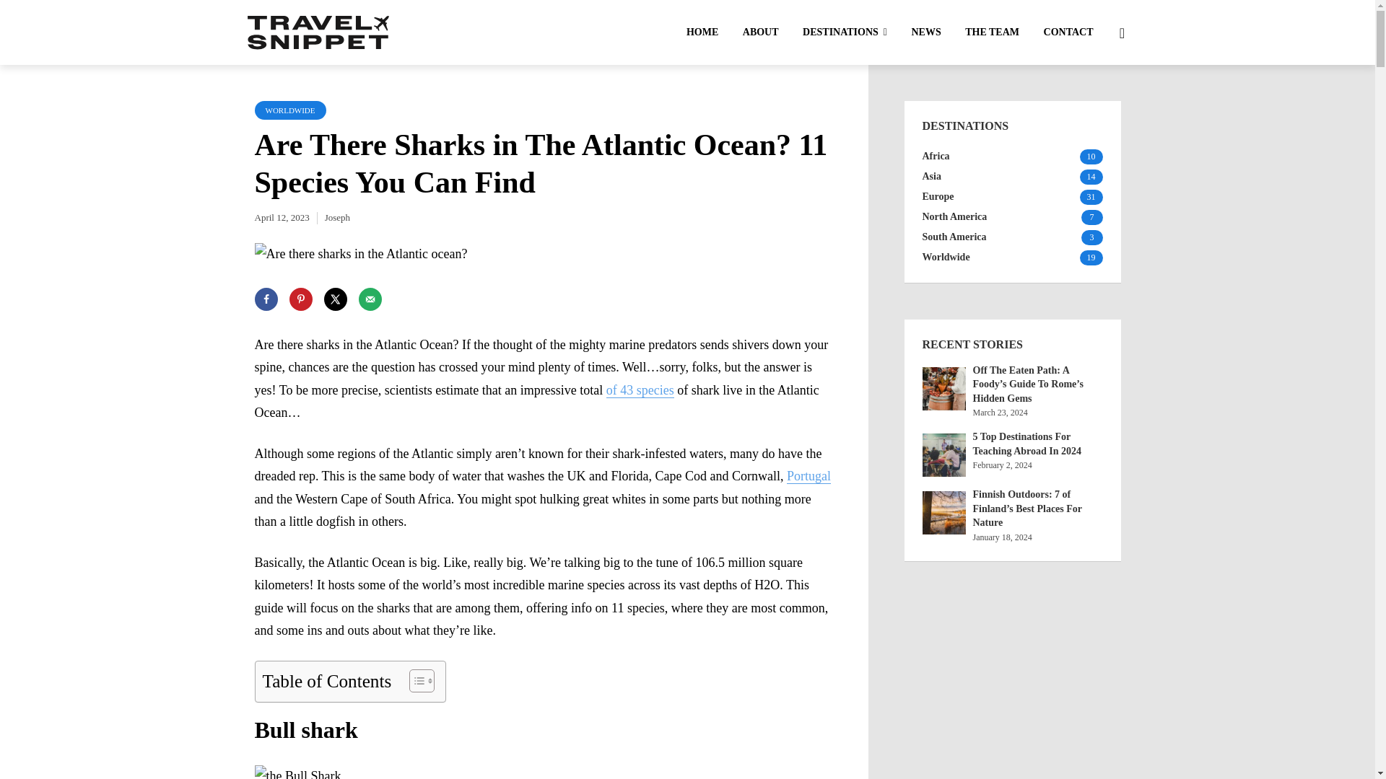 This screenshot has width=1386, height=779. Describe the element at coordinates (337, 216) in the screenshot. I see `Joseph` at that location.